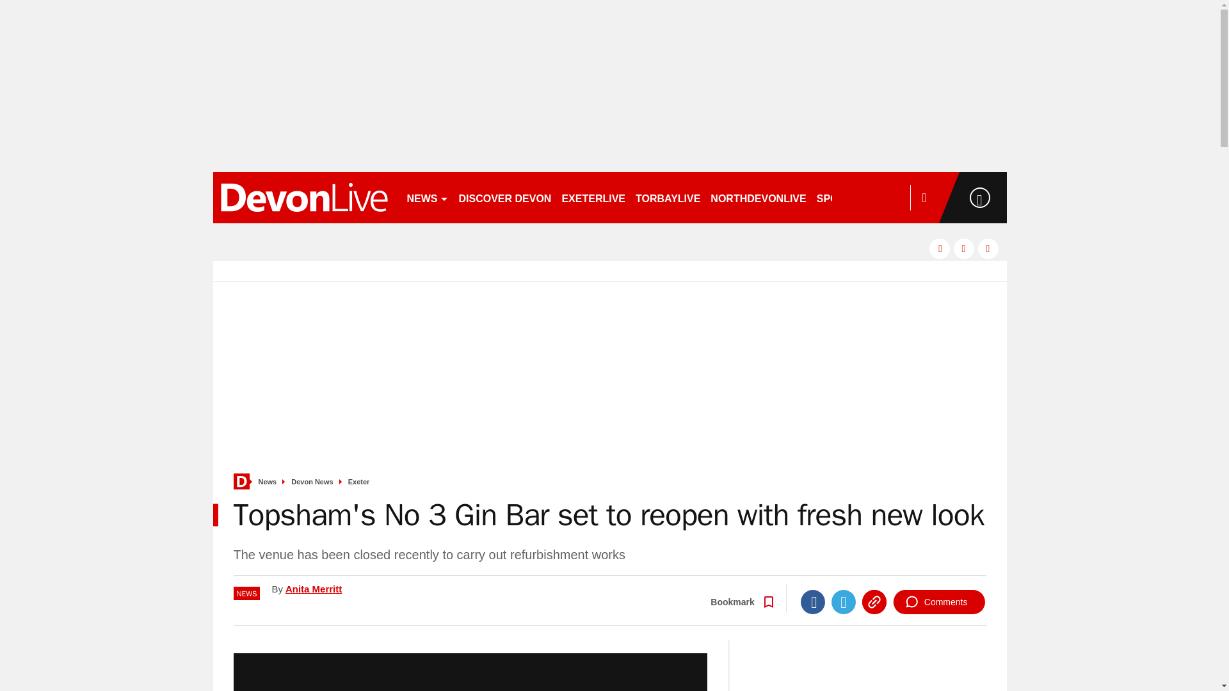  Describe the element at coordinates (593, 197) in the screenshot. I see `EXETERLIVE` at that location.